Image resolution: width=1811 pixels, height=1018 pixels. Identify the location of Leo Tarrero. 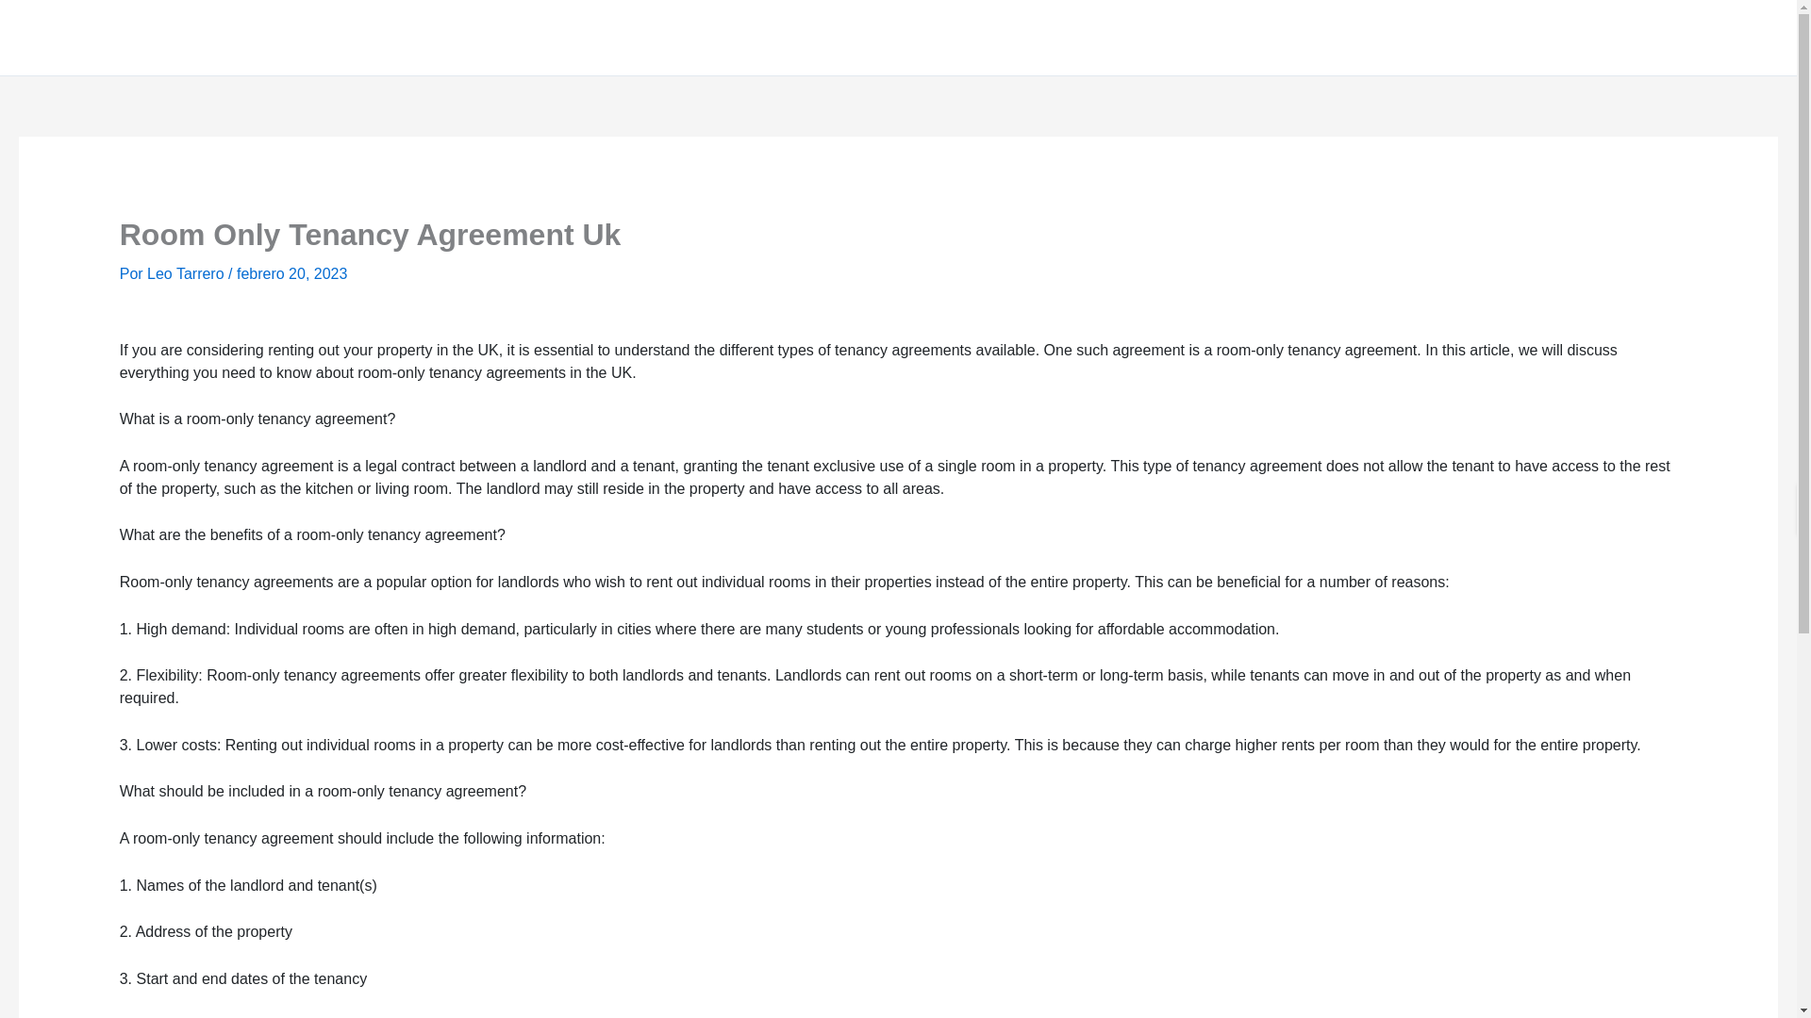
(187, 273).